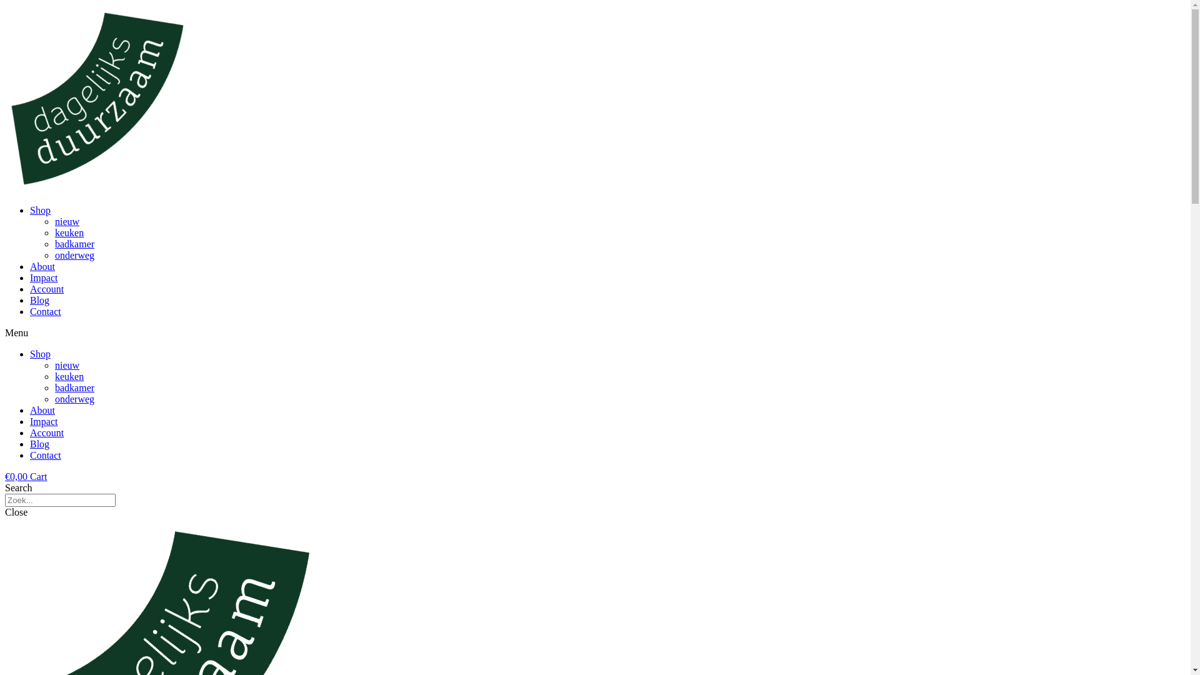 The width and height of the screenshot is (1200, 675). Describe the element at coordinates (44, 277) in the screenshot. I see `Impact` at that location.